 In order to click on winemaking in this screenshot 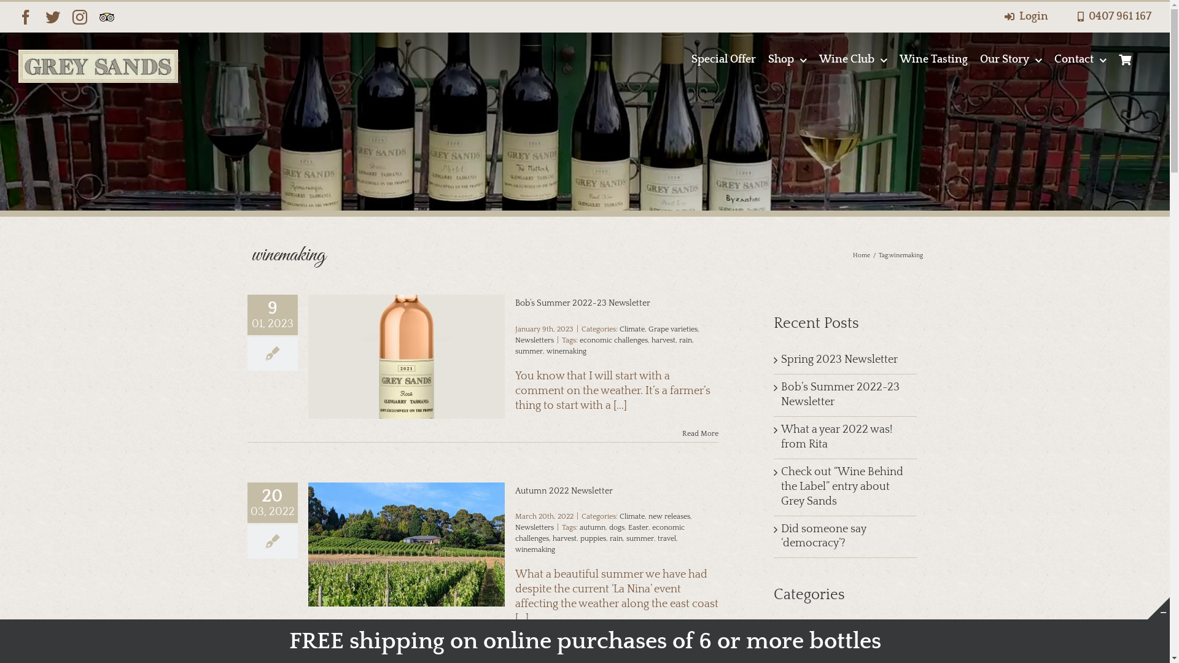, I will do `click(566, 351)`.